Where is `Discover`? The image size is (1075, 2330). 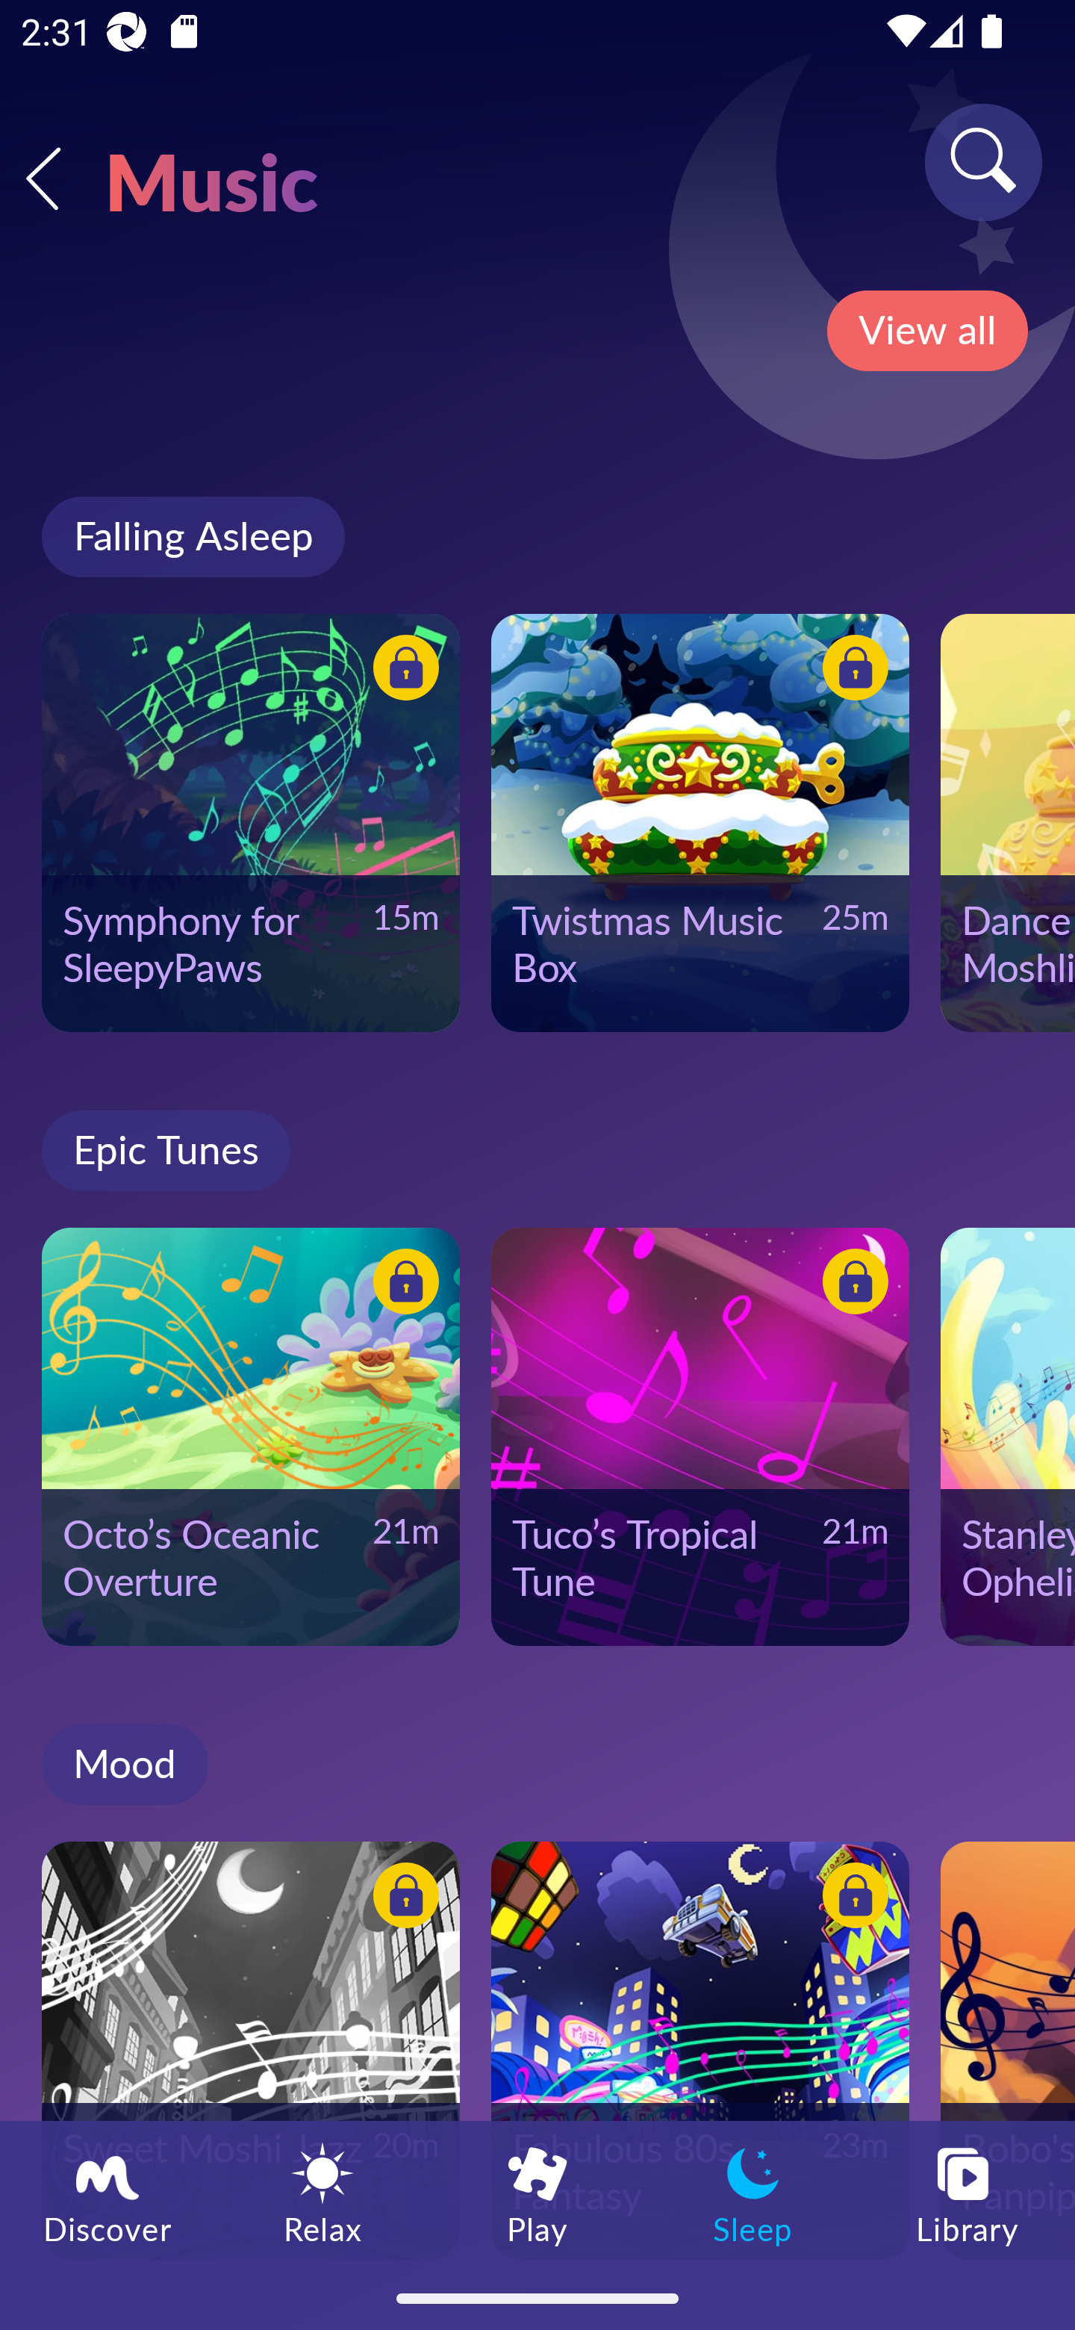 Discover is located at coordinates (107, 2193).